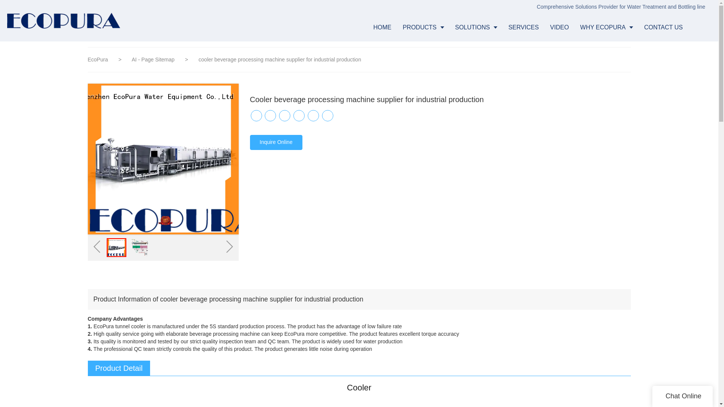 The width and height of the screenshot is (724, 407). Describe the element at coordinates (476, 27) in the screenshot. I see `SOLUTIONS` at that location.